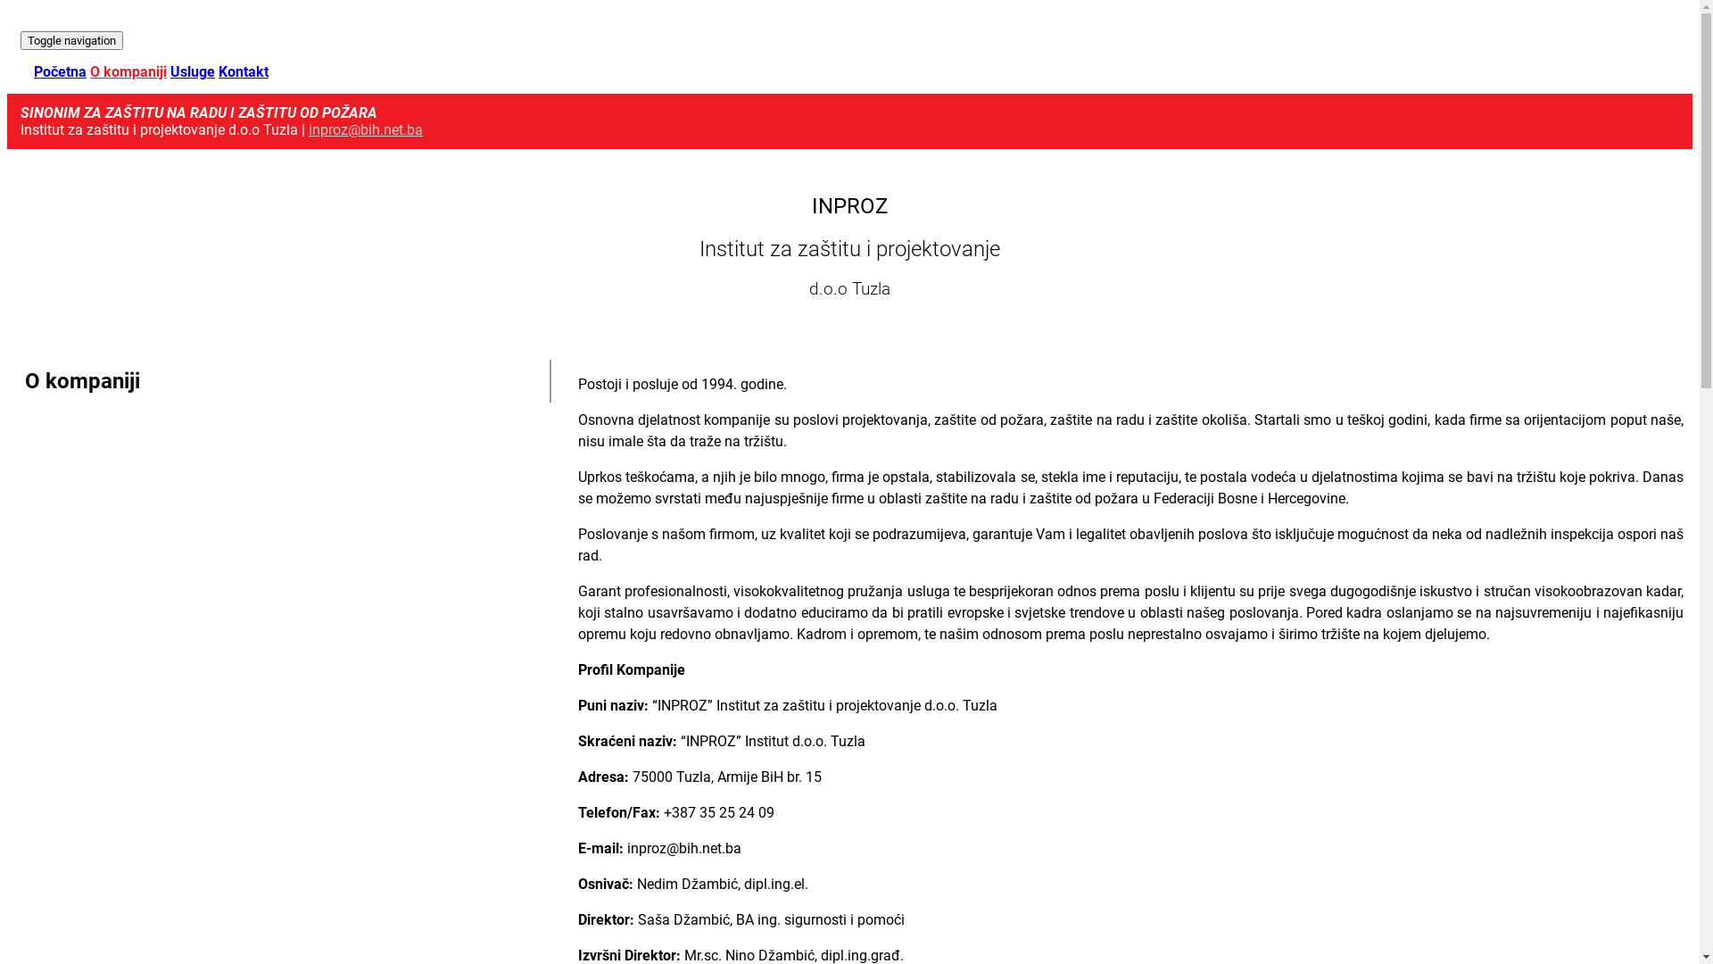 The width and height of the screenshot is (1713, 964). What do you see at coordinates (366, 130) in the screenshot?
I see `inproz@bih.net.ba` at bounding box center [366, 130].